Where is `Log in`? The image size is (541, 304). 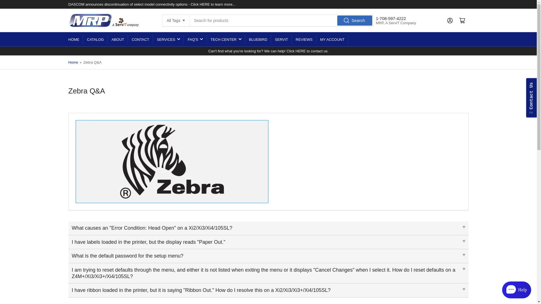
Log in is located at coordinates (450, 20).